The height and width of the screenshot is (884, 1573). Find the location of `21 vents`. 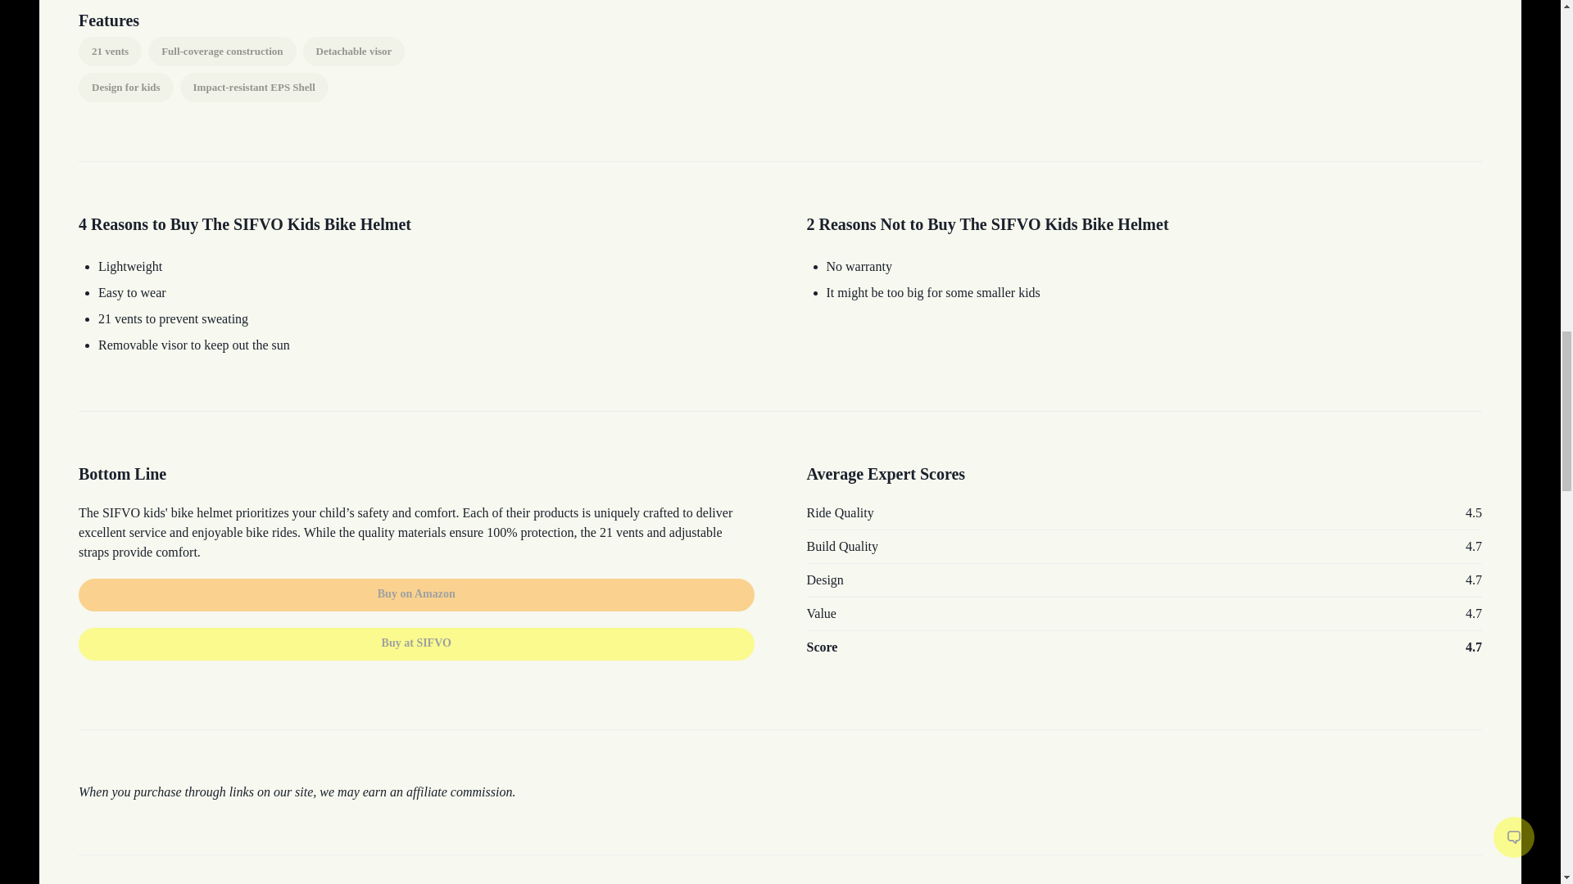

21 vents is located at coordinates (110, 52).